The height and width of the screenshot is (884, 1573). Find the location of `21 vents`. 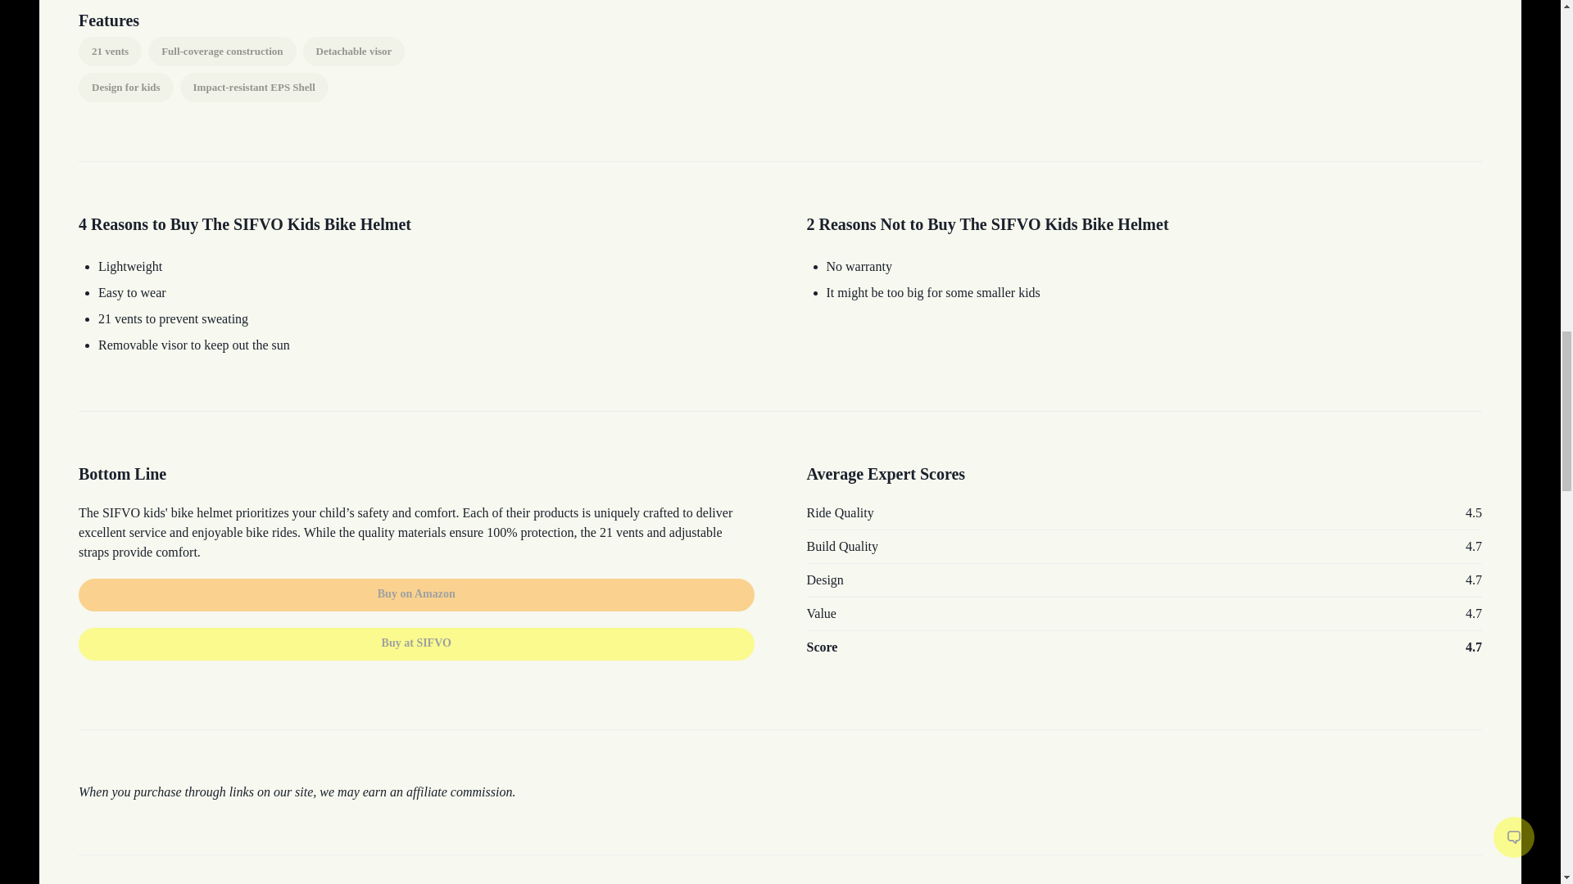

21 vents is located at coordinates (110, 52).